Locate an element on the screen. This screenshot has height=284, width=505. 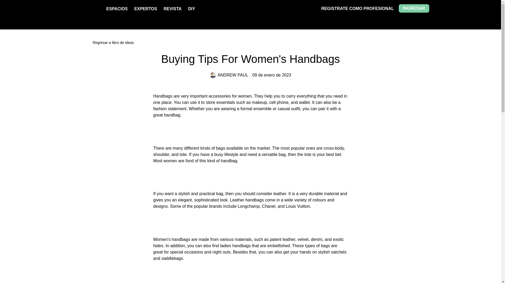
ANDREW PAUL is located at coordinates (229, 75).